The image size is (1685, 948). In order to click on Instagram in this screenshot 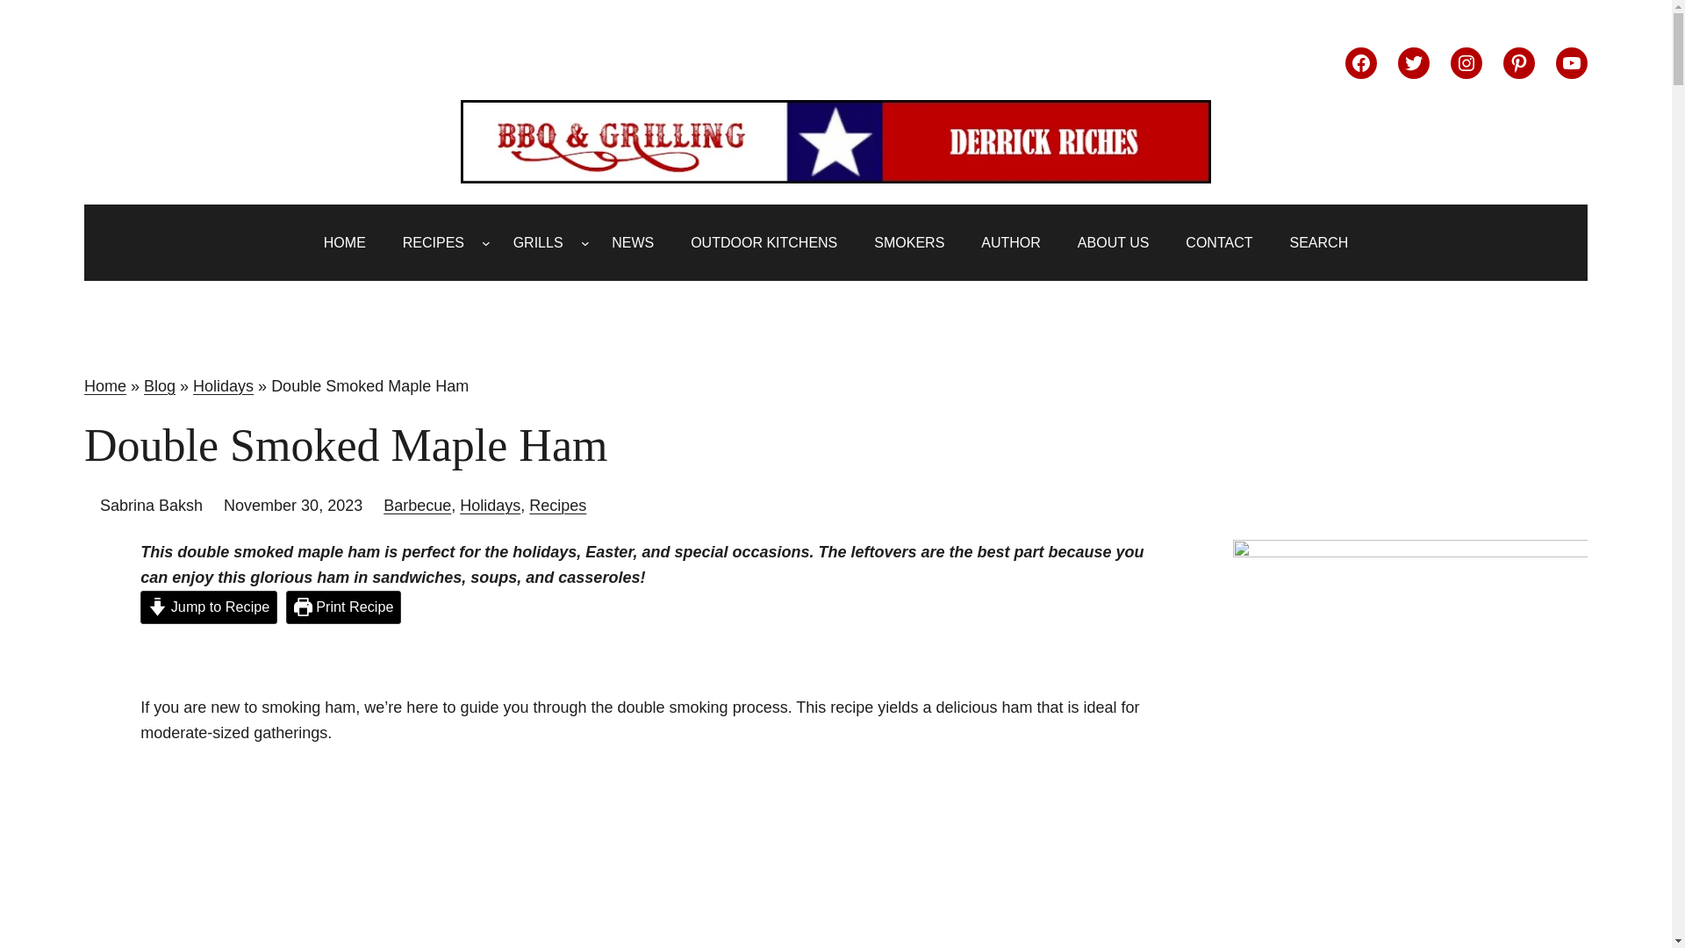, I will do `click(1466, 63)`.